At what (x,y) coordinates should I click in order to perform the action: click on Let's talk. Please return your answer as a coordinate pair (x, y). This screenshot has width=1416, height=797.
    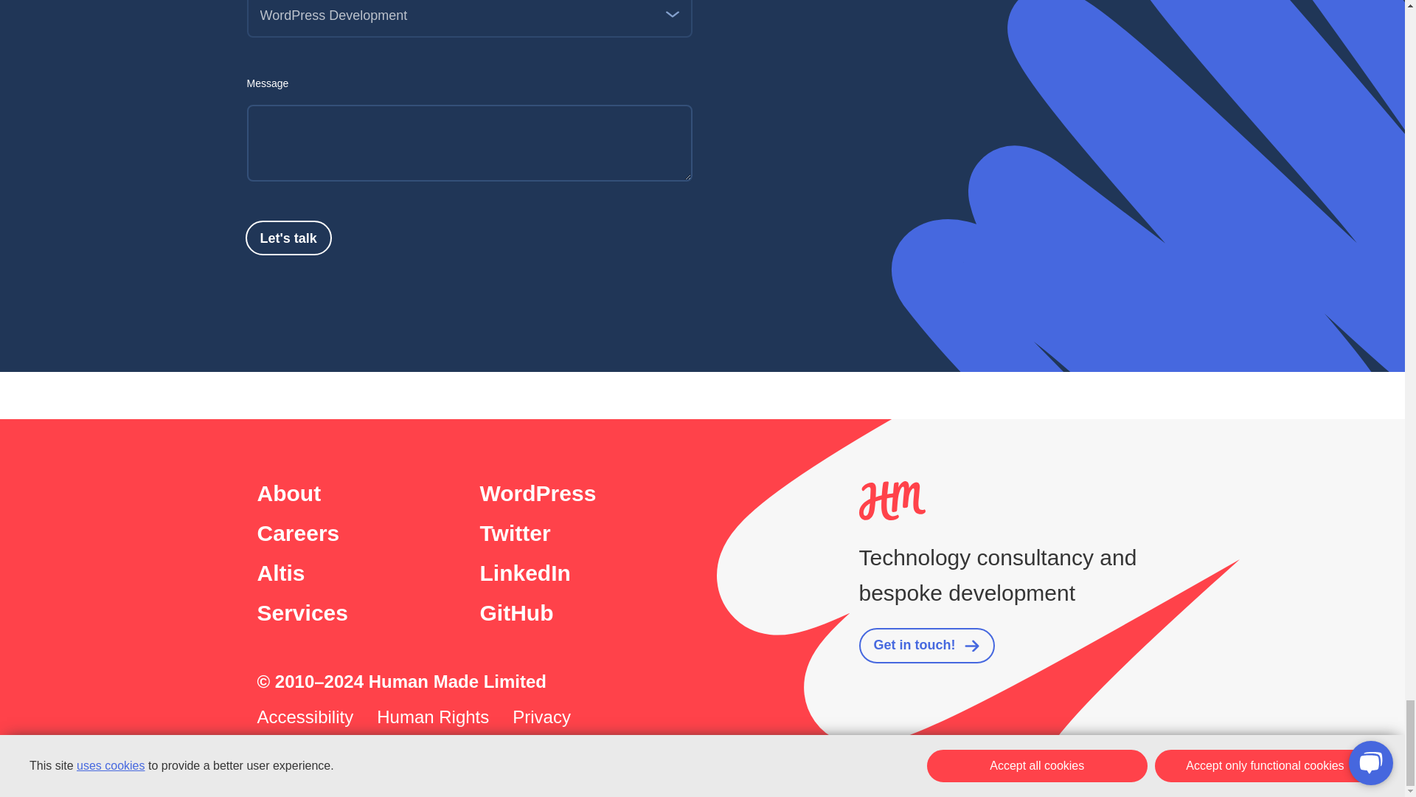
    Looking at the image, I should click on (288, 238).